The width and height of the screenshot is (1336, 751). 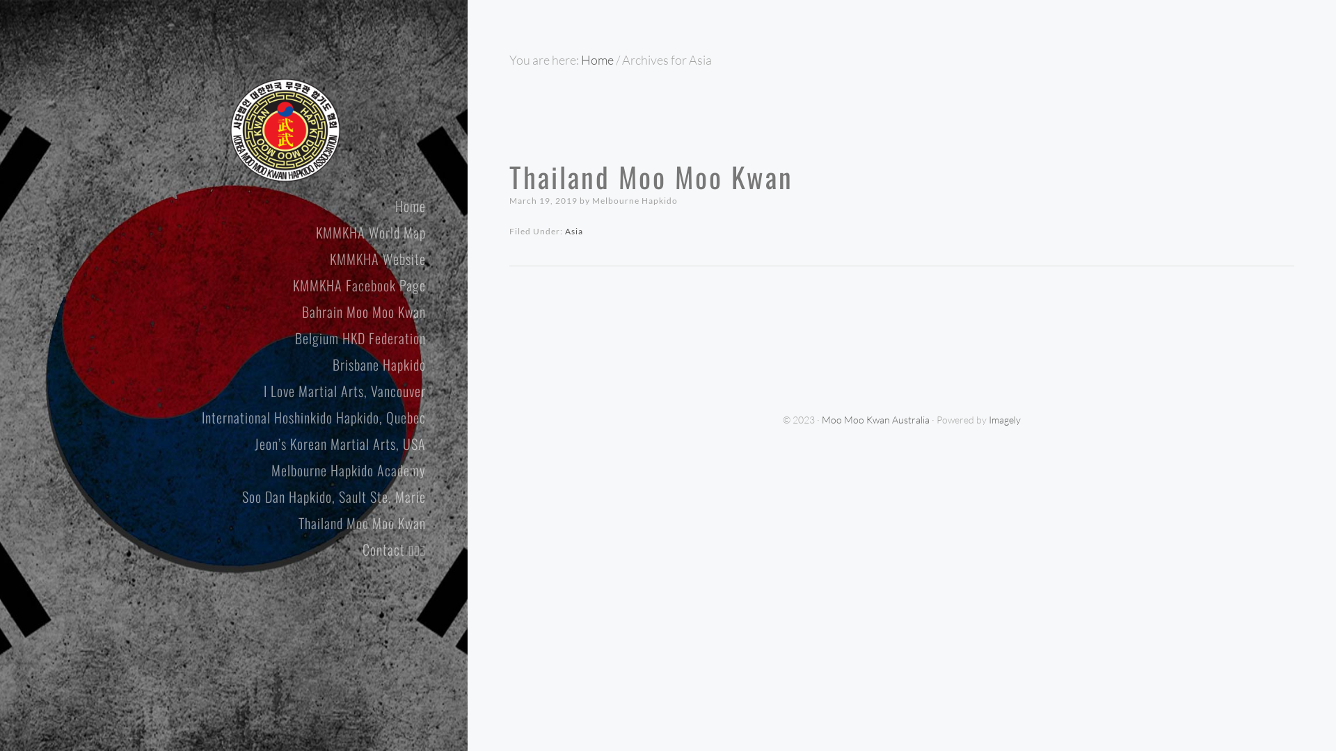 What do you see at coordinates (285, 130) in the screenshot?
I see `Moo Moo Kwan Australia` at bounding box center [285, 130].